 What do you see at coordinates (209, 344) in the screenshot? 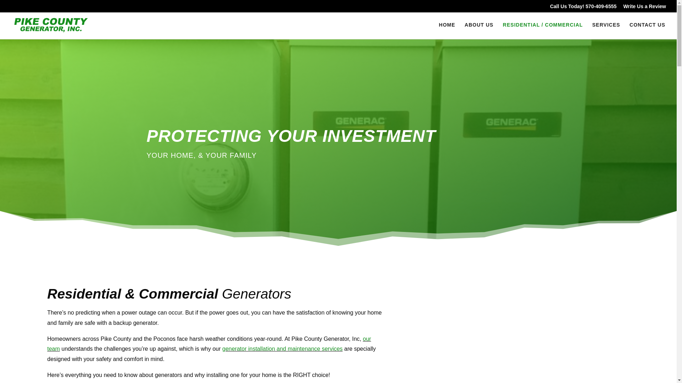
I see `our team` at bounding box center [209, 344].